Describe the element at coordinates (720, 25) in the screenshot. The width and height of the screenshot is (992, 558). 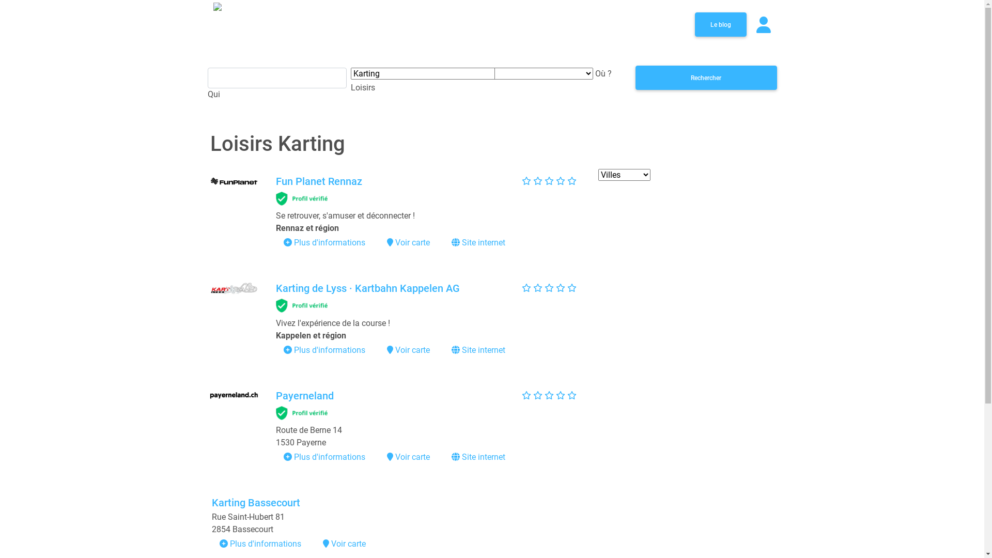
I see `Le blog` at that location.